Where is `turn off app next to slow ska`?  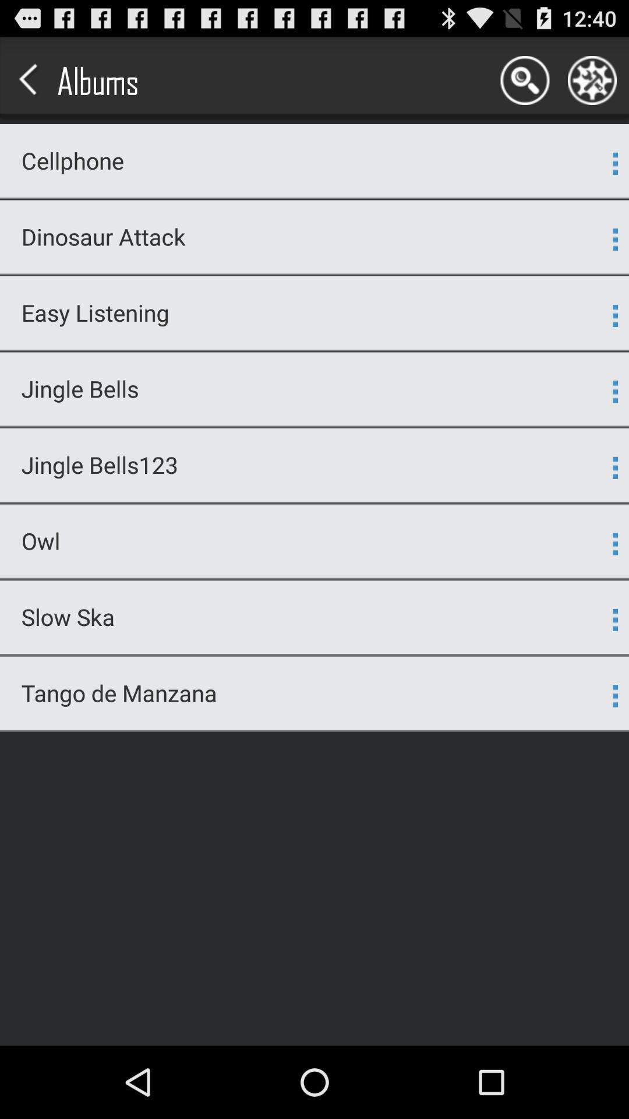
turn off app next to slow ska is located at coordinates (615, 620).